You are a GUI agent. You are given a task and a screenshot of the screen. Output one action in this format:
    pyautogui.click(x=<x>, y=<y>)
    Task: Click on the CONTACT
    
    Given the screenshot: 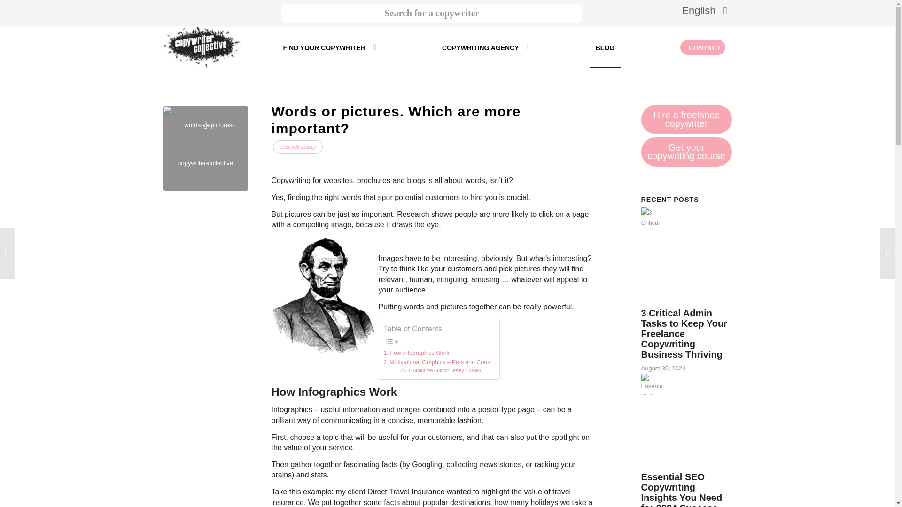 What is the action you would take?
    pyautogui.click(x=703, y=47)
    